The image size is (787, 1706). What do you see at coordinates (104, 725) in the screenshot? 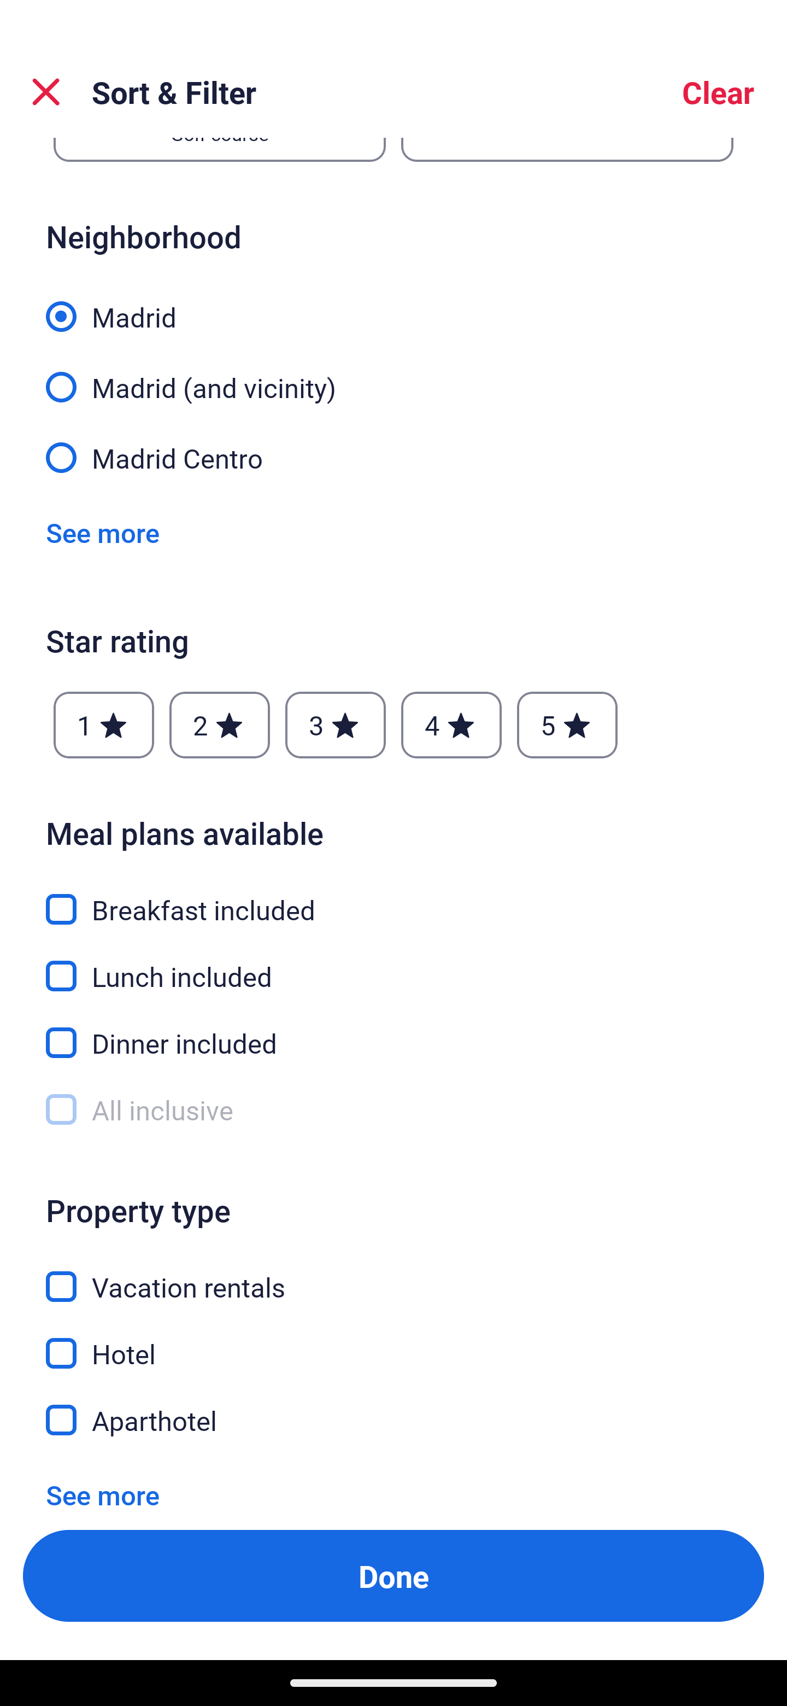
I see `1` at bounding box center [104, 725].